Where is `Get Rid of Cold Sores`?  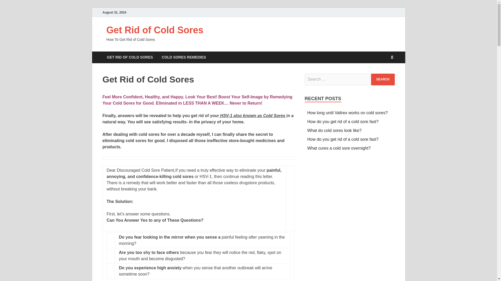 Get Rid of Cold Sores is located at coordinates (155, 30).